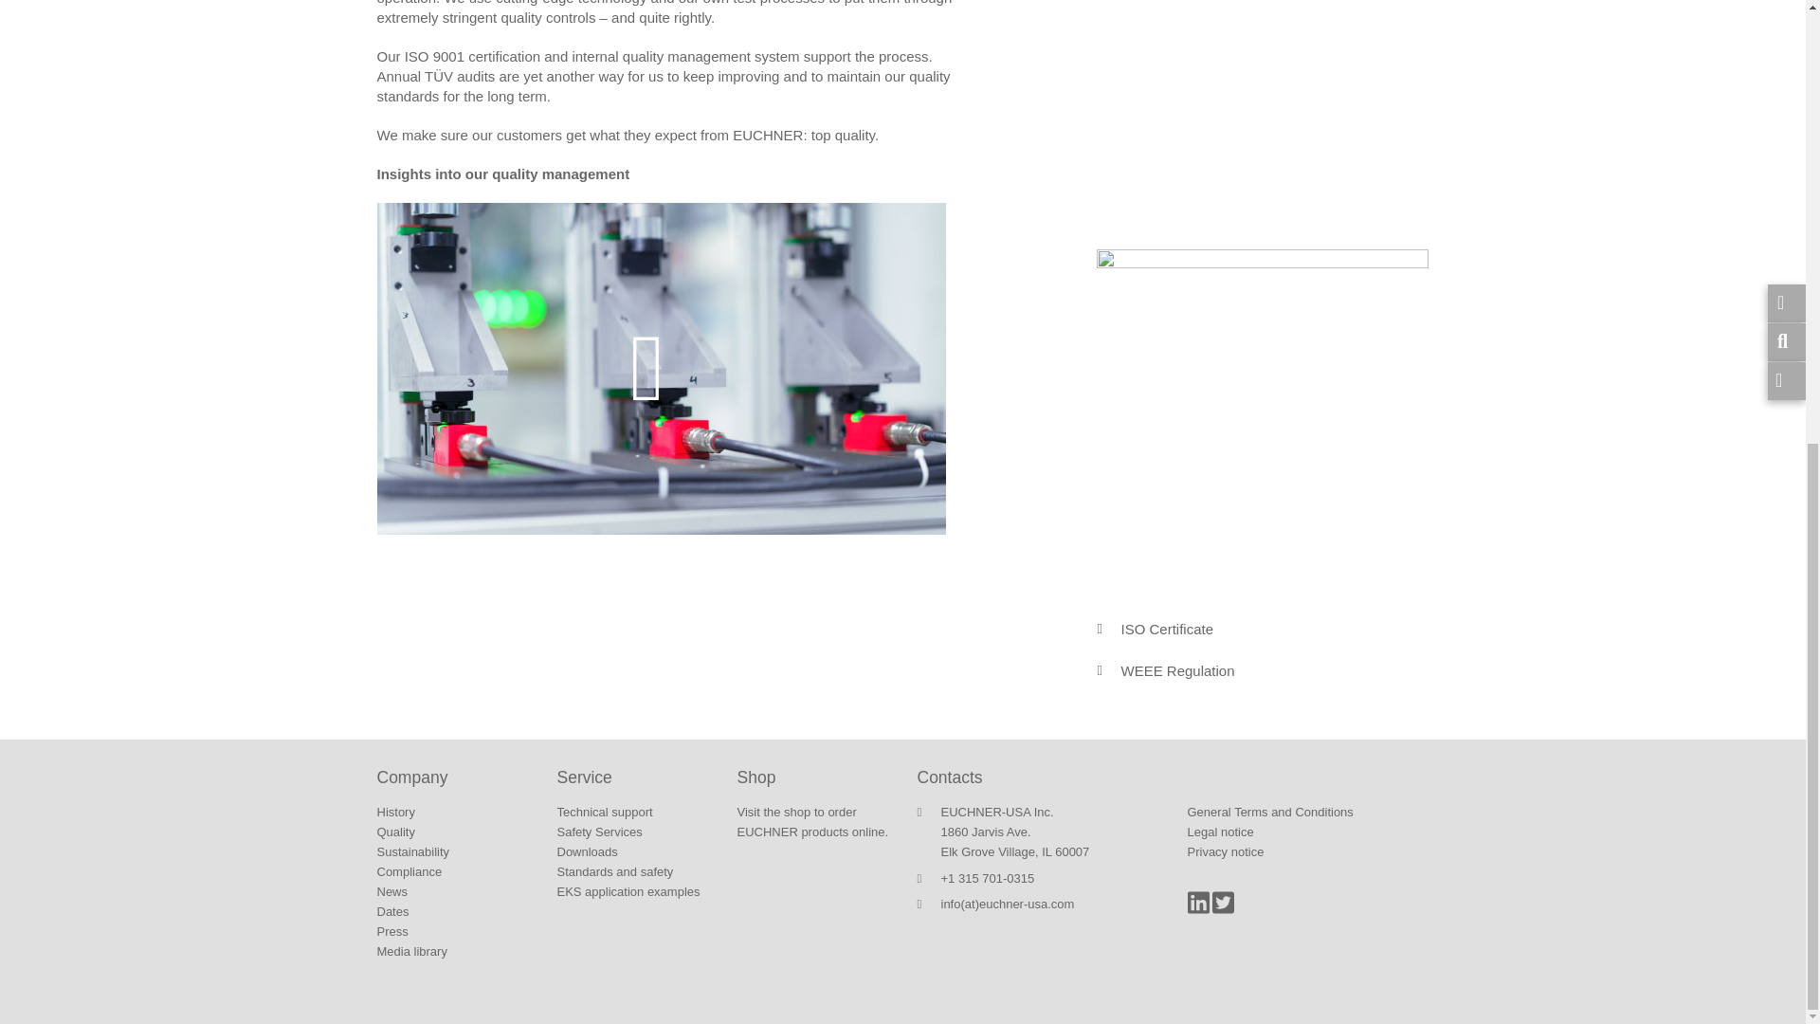 This screenshot has width=1820, height=1024. I want to click on Quality, so click(395, 832).